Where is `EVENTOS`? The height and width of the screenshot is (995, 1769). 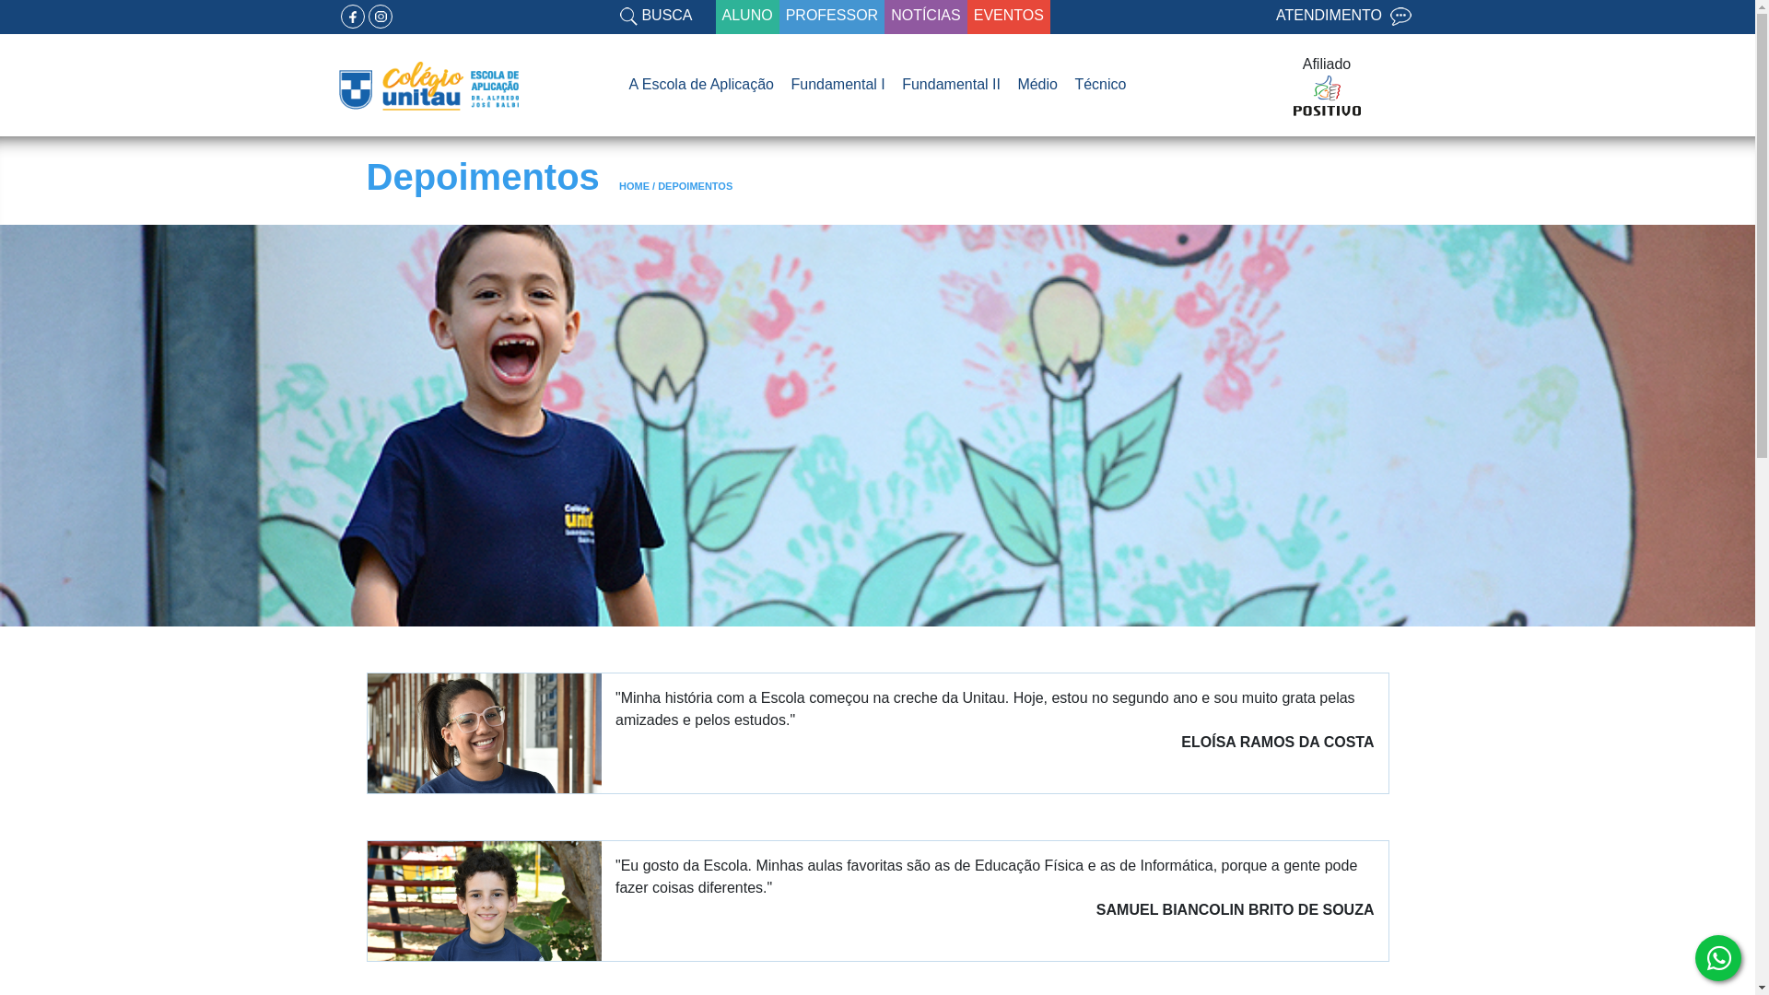
EVENTOS is located at coordinates (1009, 17).